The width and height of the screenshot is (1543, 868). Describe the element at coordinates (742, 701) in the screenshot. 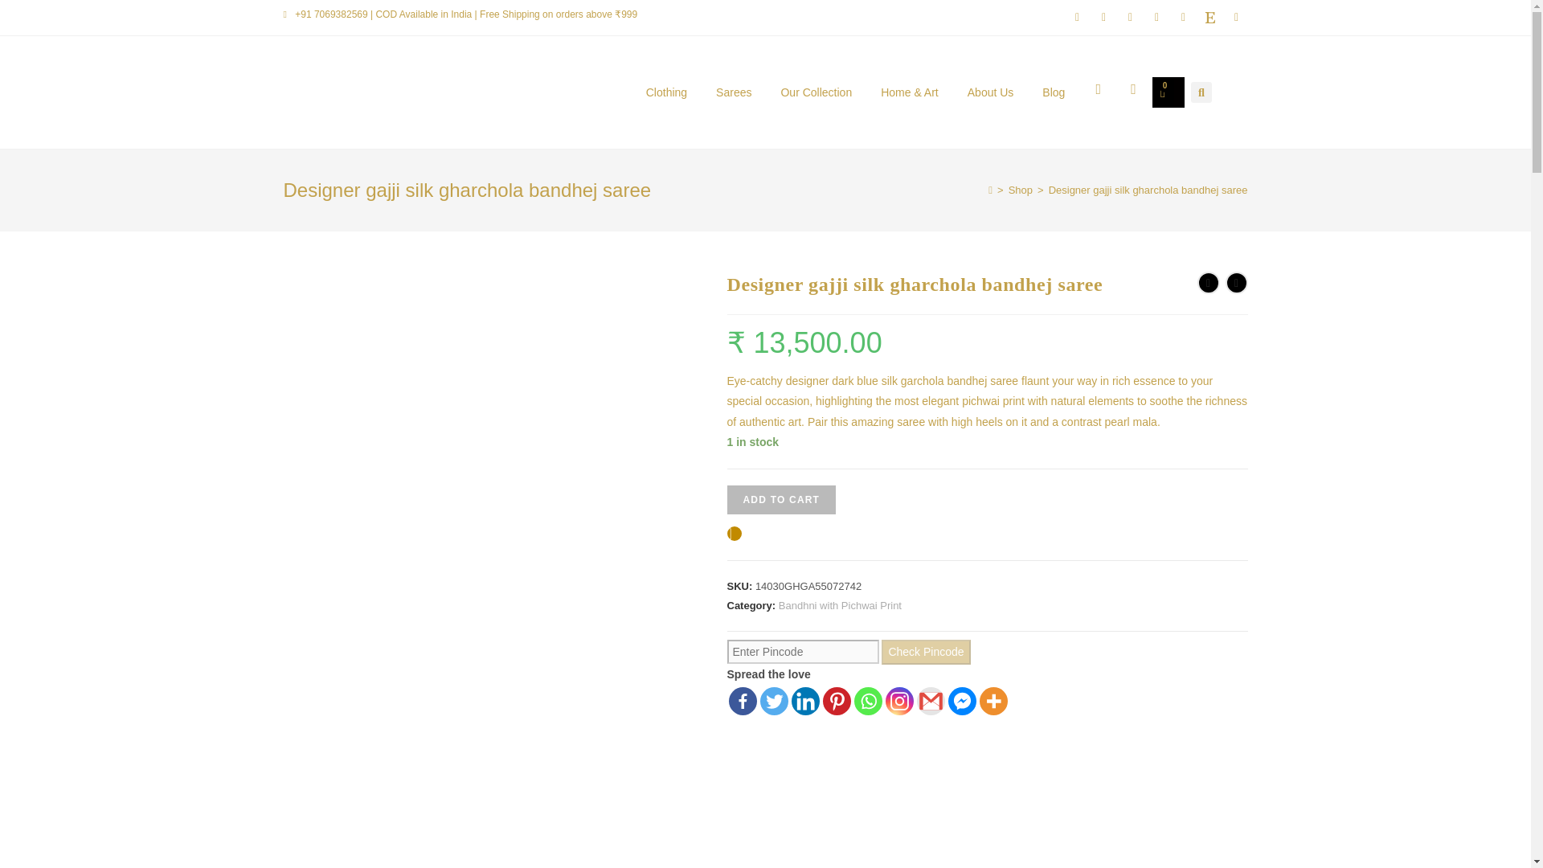

I see `Facebook` at that location.